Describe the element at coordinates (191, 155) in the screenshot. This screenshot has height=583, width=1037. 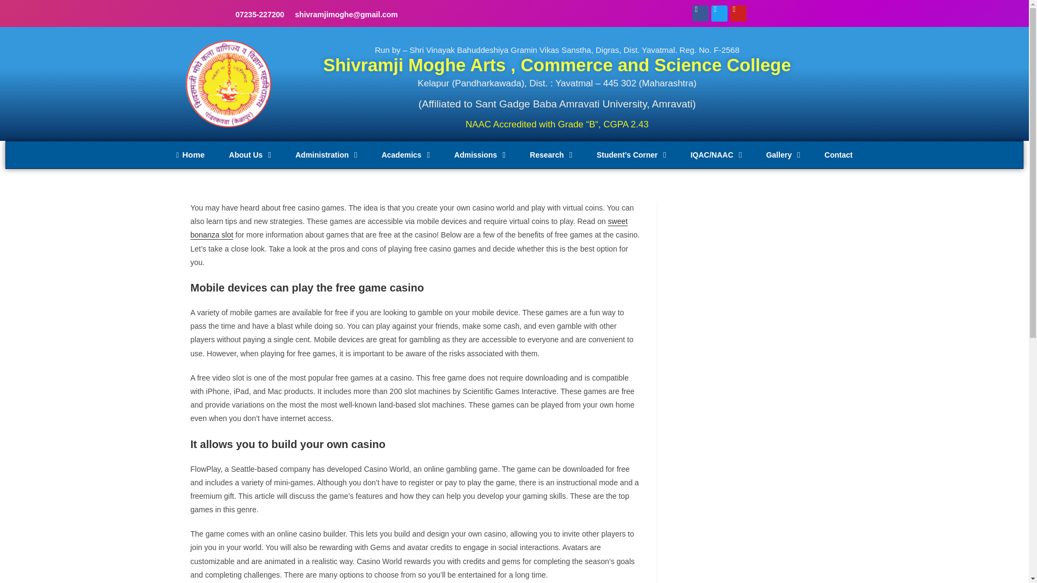
I see `Home` at that location.